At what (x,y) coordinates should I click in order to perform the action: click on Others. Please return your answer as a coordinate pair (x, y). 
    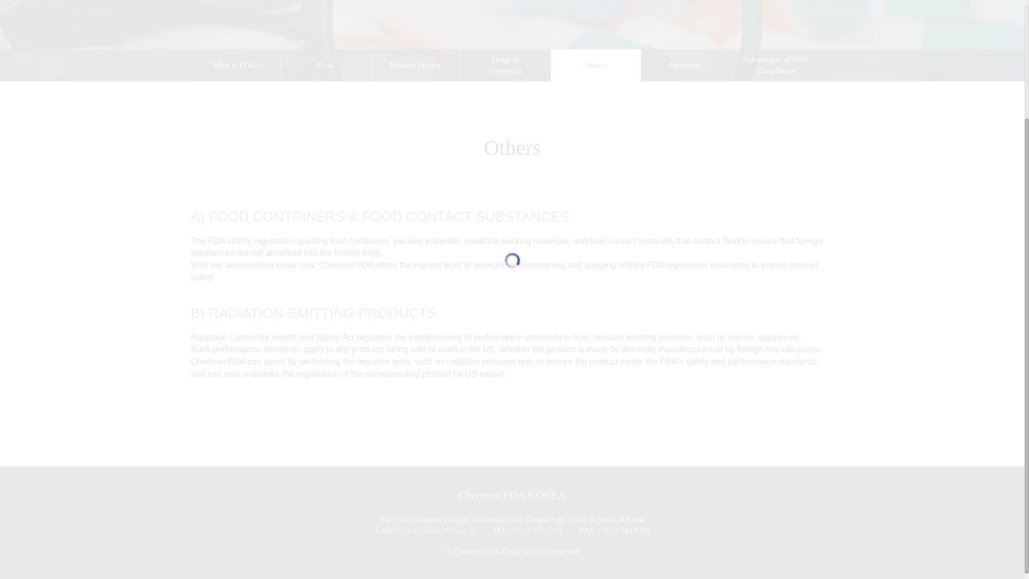
    Looking at the image, I should click on (595, 65).